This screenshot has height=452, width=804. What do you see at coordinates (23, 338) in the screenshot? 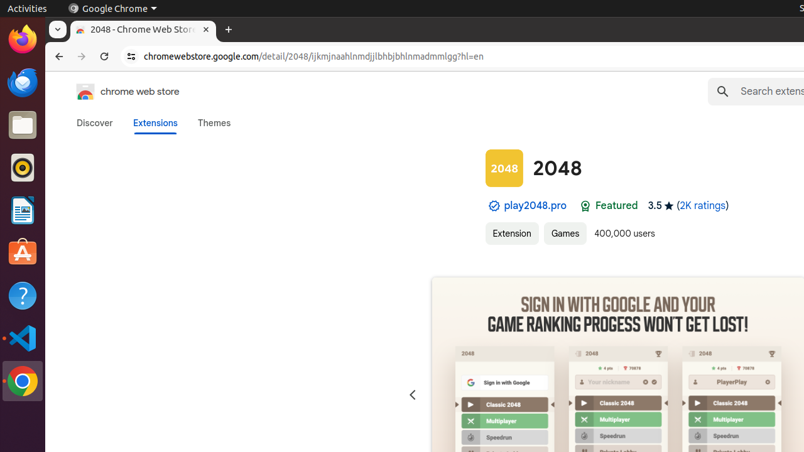
I see `Visual Studio Code` at bounding box center [23, 338].